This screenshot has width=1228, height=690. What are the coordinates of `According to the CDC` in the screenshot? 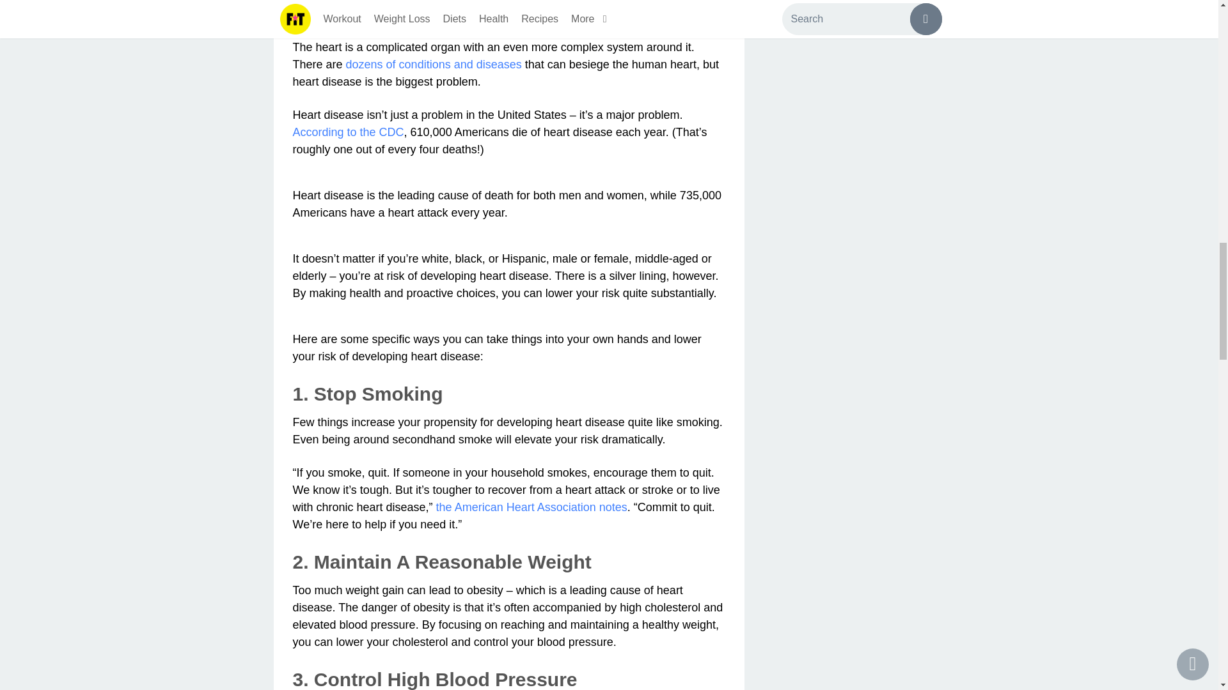 It's located at (348, 132).